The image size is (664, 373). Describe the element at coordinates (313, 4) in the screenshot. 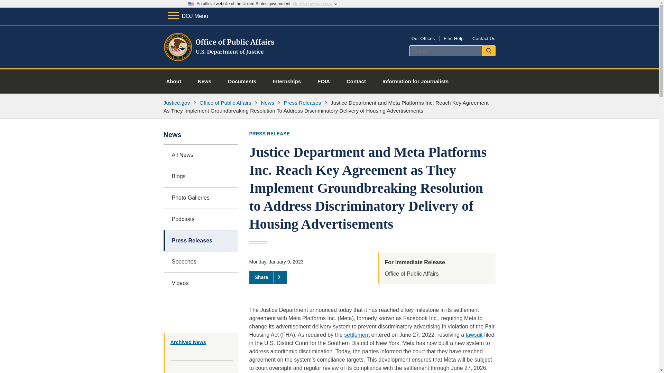

I see `Here's how you know` at that location.